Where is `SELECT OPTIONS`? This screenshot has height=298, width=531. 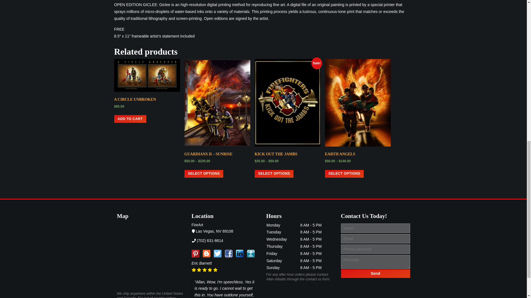 SELECT OPTIONS is located at coordinates (204, 174).